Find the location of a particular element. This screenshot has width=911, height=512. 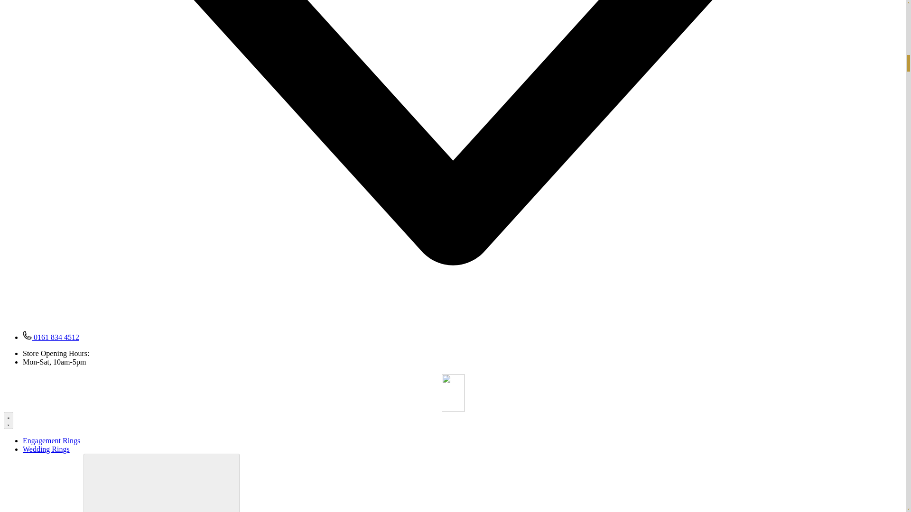

Wedding Rings is located at coordinates (46, 448).